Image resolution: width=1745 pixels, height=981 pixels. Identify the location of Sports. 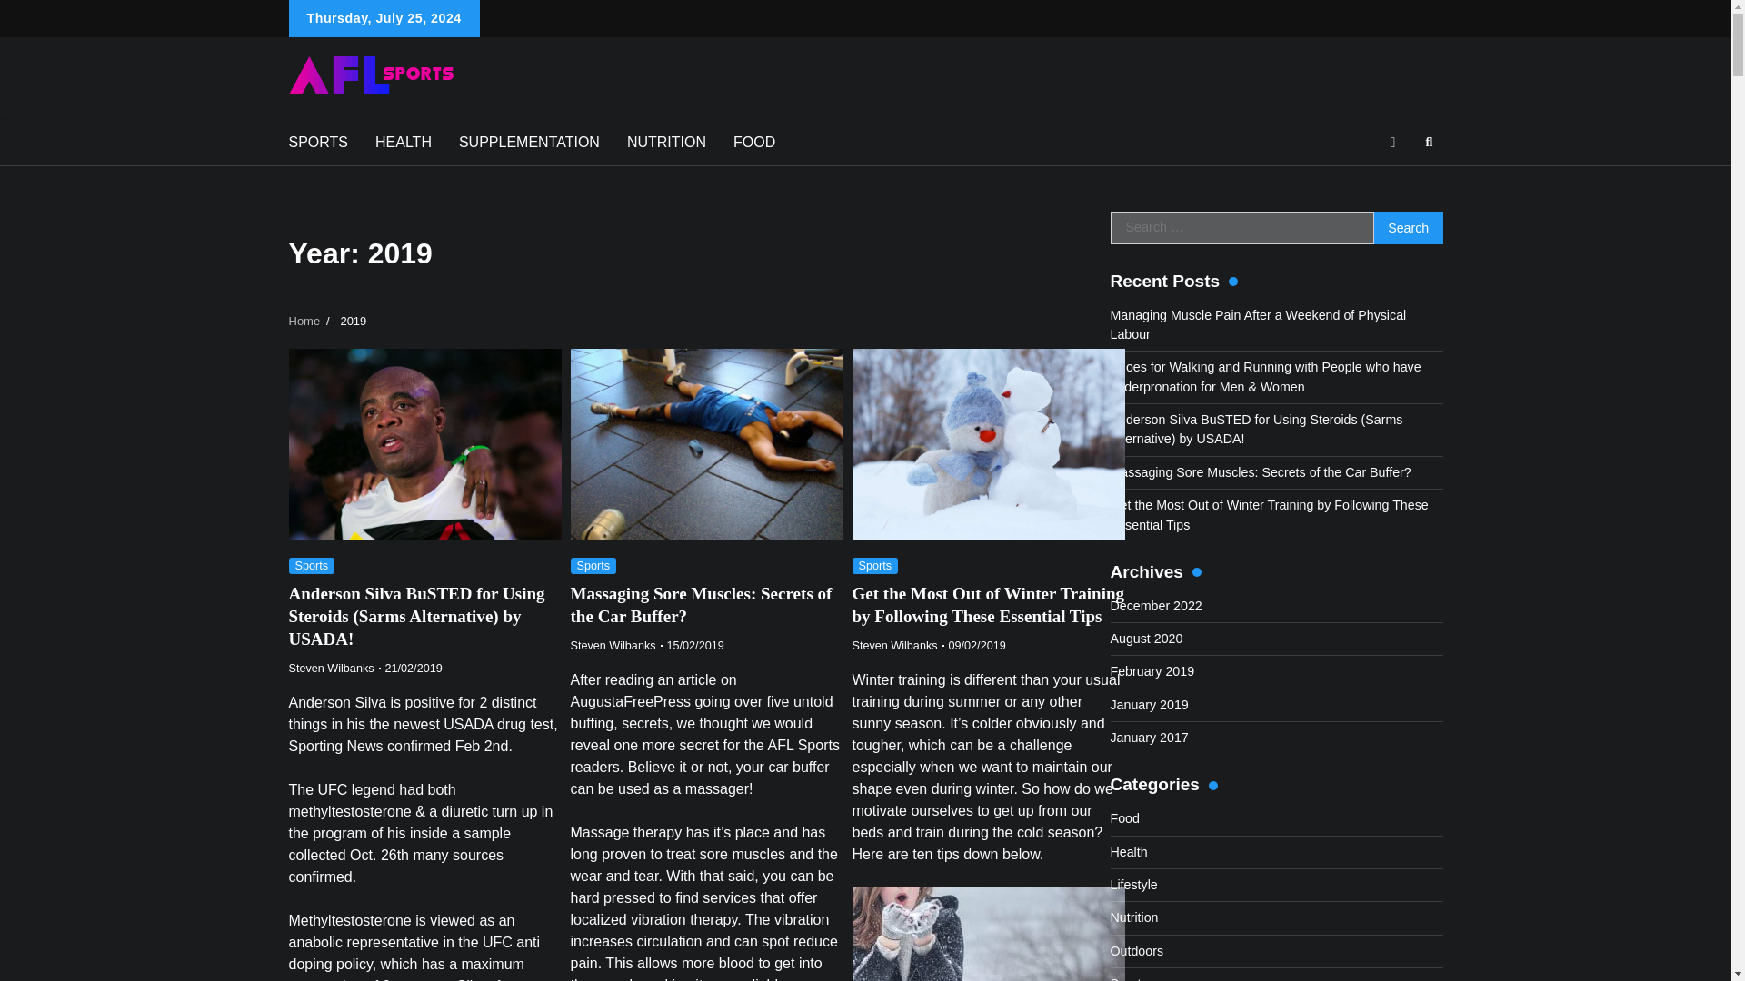
(593, 566).